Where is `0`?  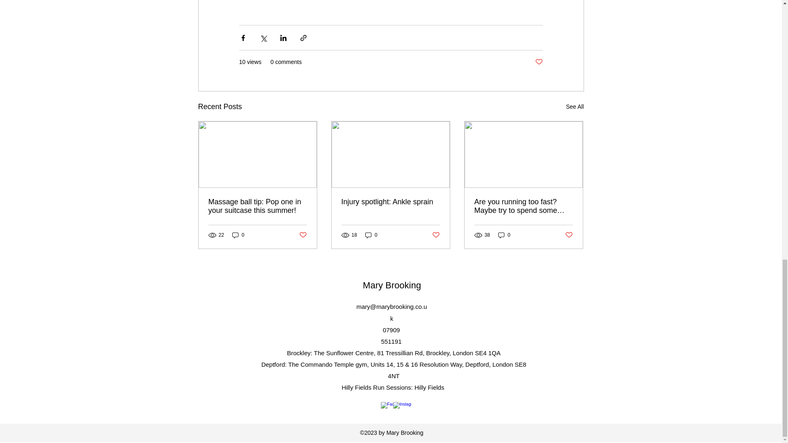 0 is located at coordinates (238, 235).